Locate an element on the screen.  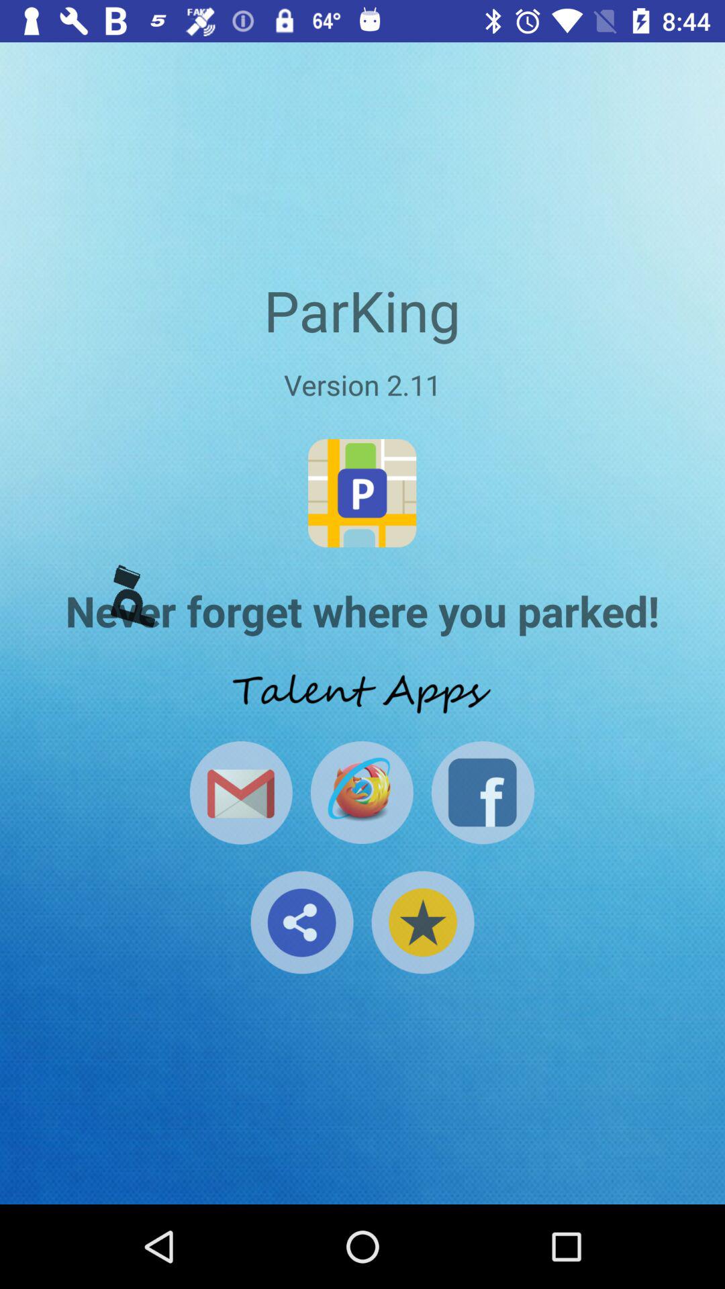
go to gmail is located at coordinates (240, 792).